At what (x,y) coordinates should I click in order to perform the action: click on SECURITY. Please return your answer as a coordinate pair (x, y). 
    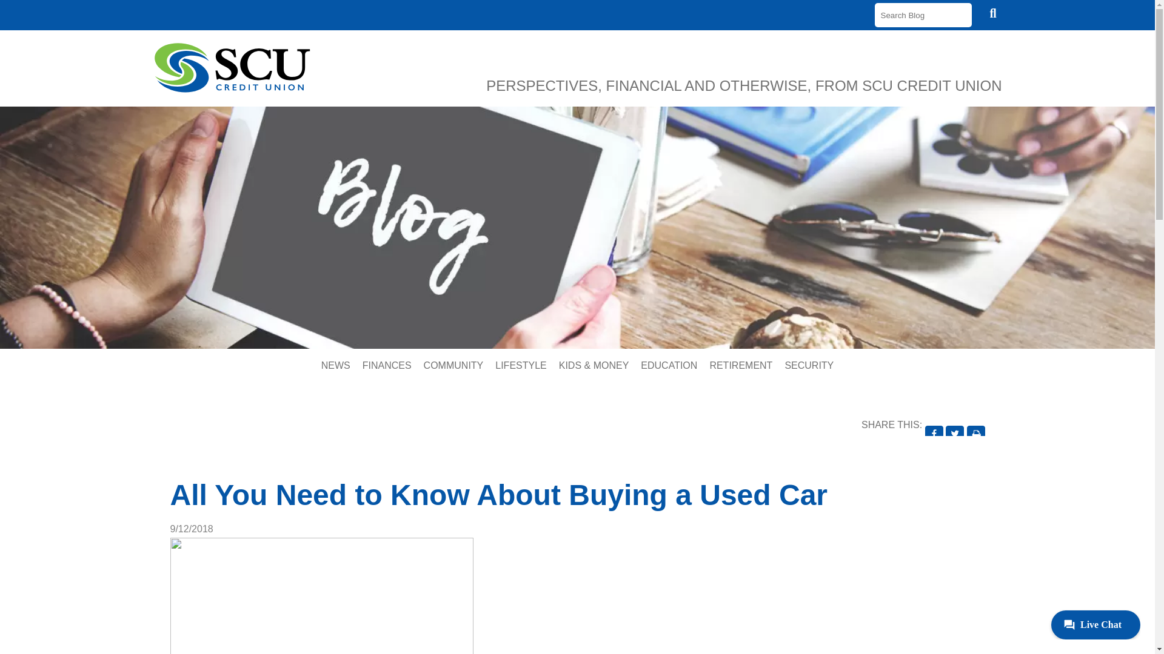
    Looking at the image, I should click on (809, 365).